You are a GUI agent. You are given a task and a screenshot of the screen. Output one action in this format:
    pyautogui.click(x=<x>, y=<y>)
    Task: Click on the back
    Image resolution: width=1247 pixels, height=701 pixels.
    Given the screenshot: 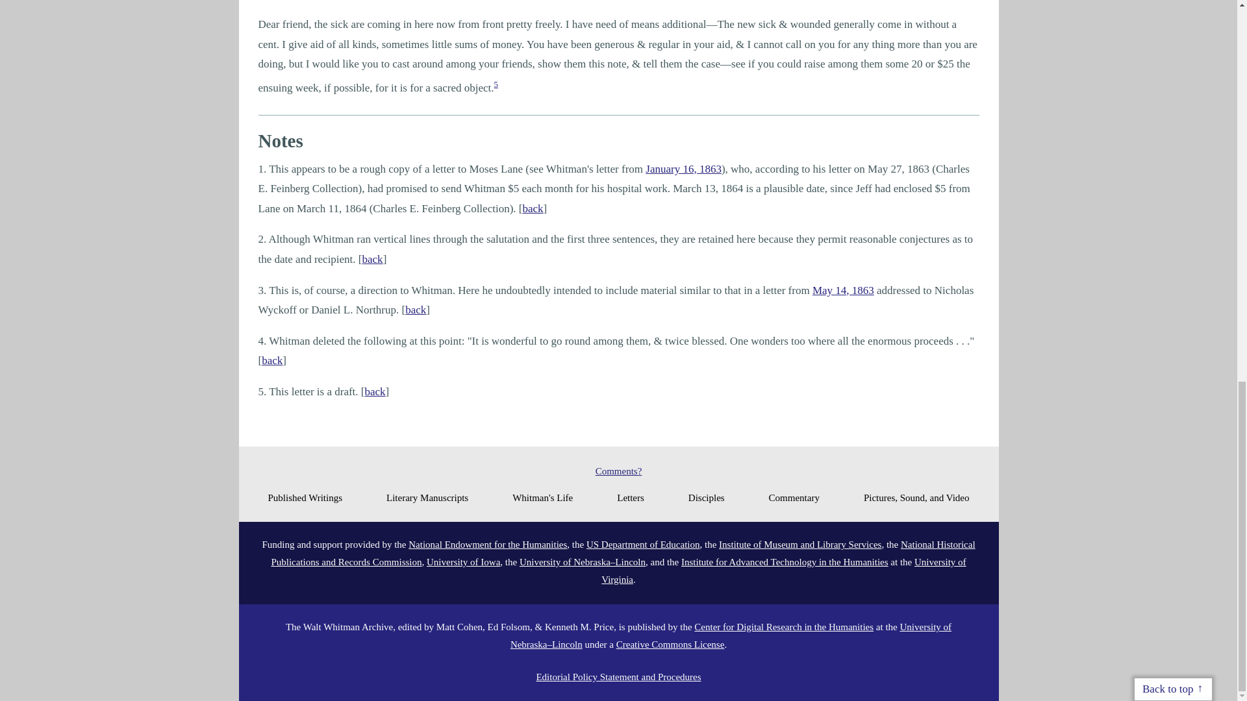 What is the action you would take?
    pyautogui.click(x=375, y=392)
    